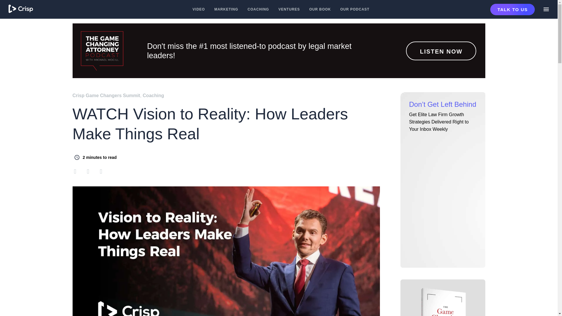 The height and width of the screenshot is (316, 562). What do you see at coordinates (88, 171) in the screenshot?
I see `Facebook` at bounding box center [88, 171].